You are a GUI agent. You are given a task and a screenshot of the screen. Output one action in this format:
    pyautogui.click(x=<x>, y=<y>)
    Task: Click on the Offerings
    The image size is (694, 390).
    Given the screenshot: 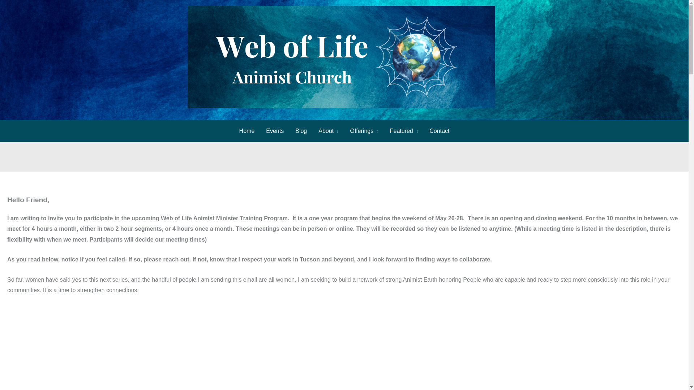 What is the action you would take?
    pyautogui.click(x=364, y=131)
    